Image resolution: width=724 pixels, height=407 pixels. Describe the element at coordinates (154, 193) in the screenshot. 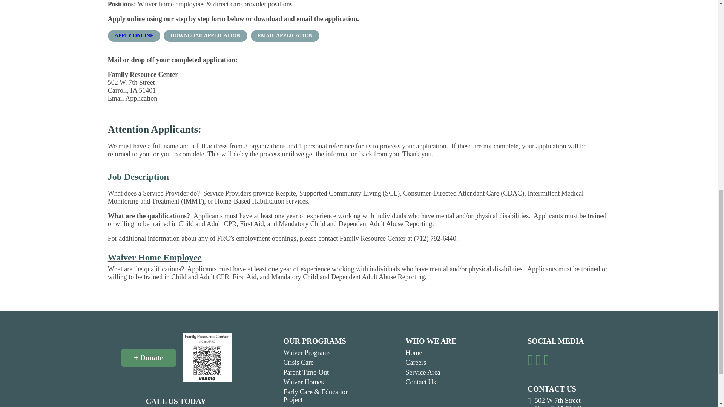

I see `What does a Service Provider do?` at that location.